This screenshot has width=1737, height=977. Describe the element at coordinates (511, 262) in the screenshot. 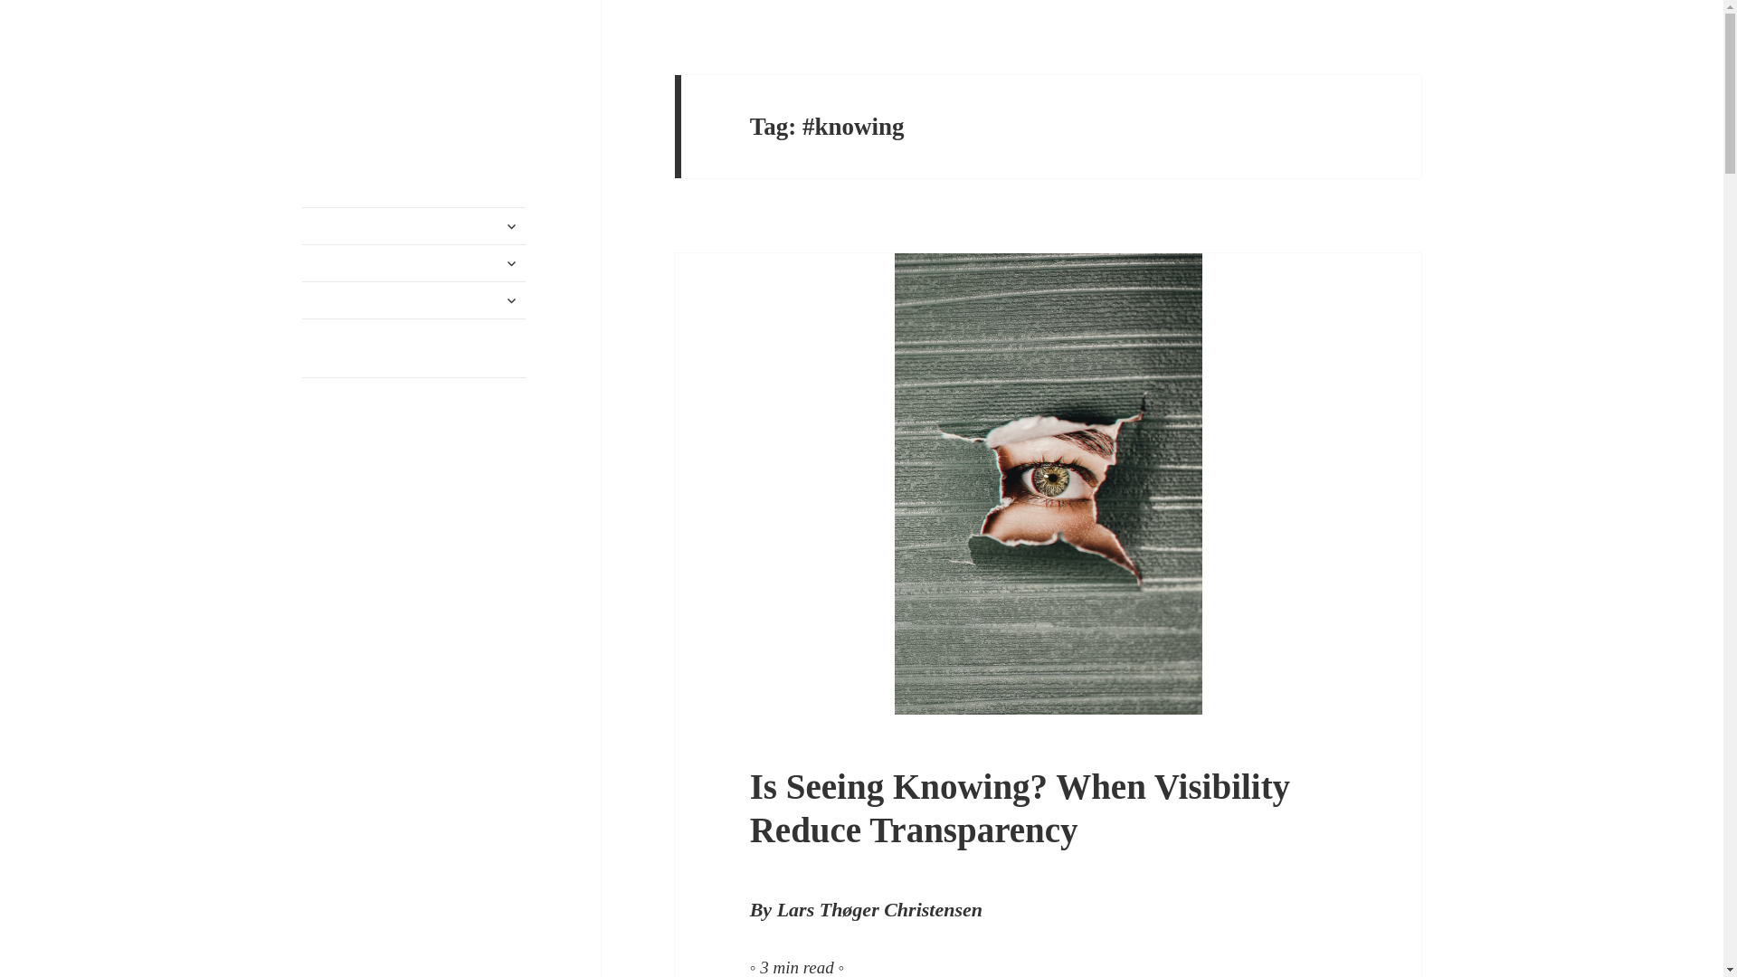

I see `expand child menu` at that location.